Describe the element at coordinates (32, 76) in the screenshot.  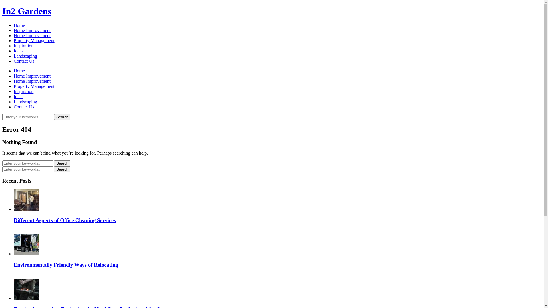
I see `Home Improvement` at that location.